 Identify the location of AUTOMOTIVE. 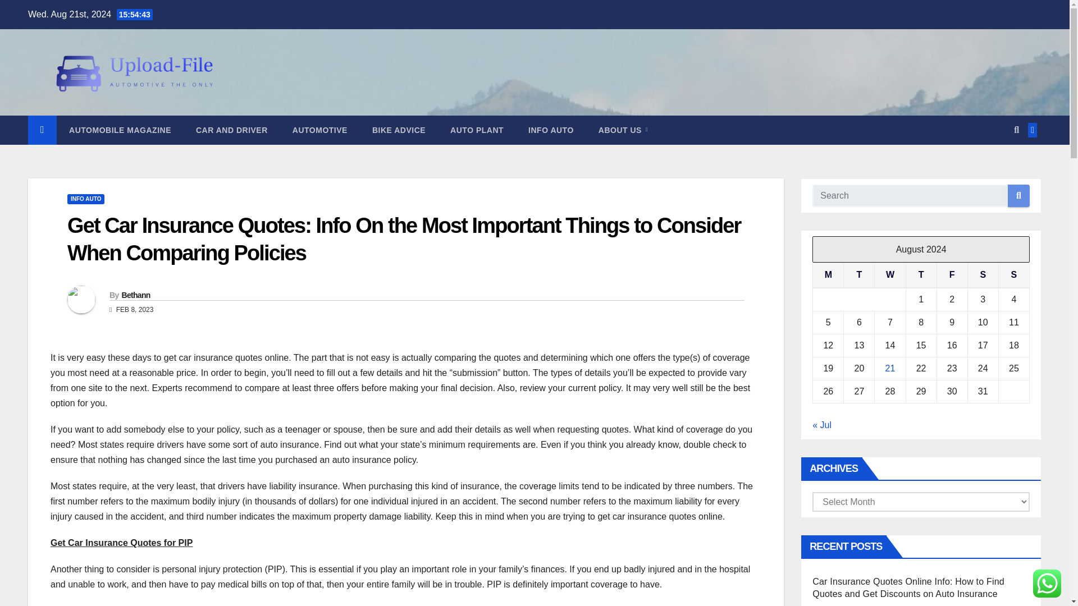
(320, 130).